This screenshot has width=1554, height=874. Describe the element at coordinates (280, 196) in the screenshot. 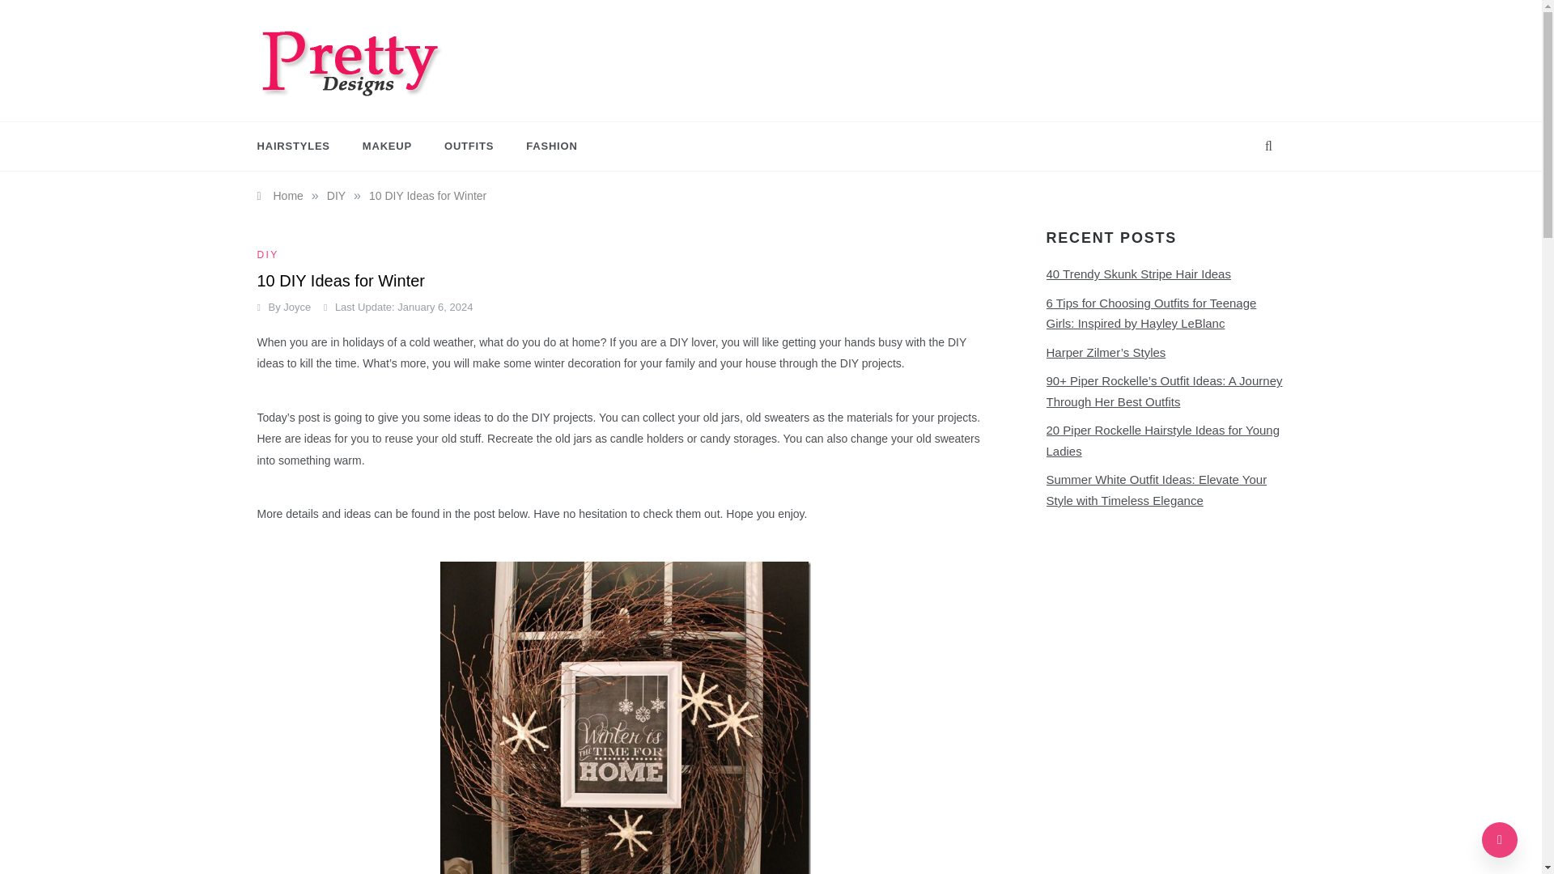

I see `Home` at that location.